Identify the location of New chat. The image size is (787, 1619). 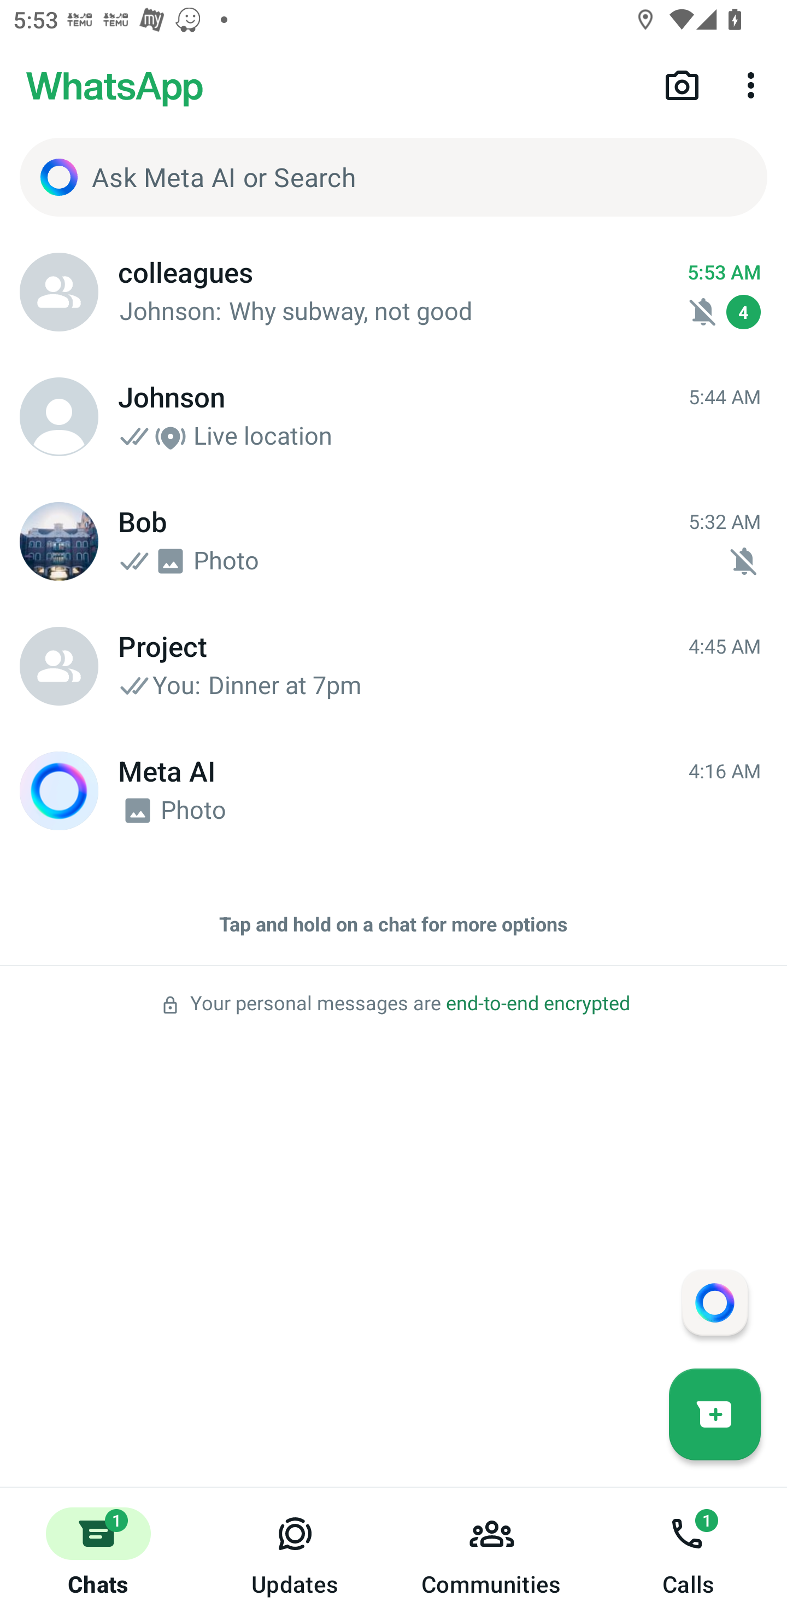
(715, 1414).